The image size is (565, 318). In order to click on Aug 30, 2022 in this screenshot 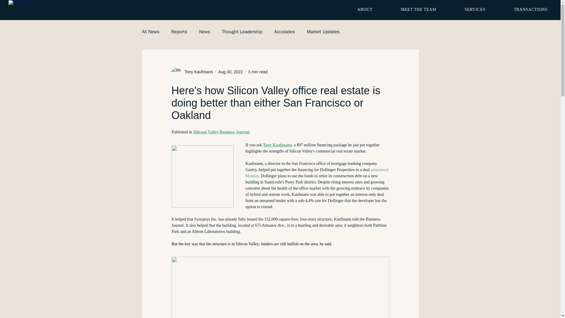, I will do `click(230, 72)`.